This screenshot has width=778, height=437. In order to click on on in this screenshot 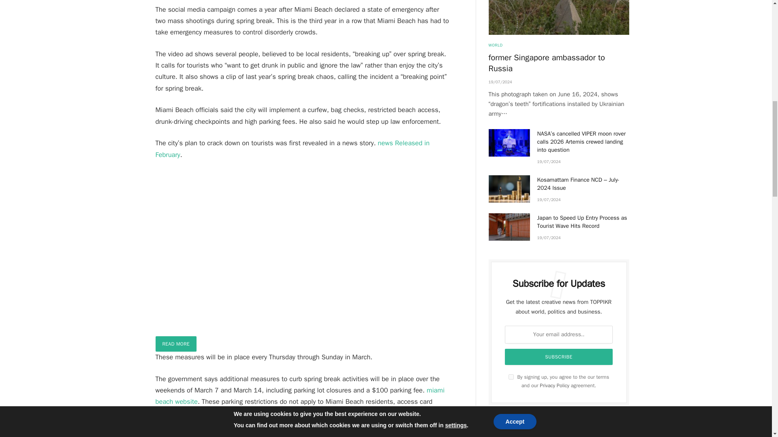, I will do `click(511, 377)`.